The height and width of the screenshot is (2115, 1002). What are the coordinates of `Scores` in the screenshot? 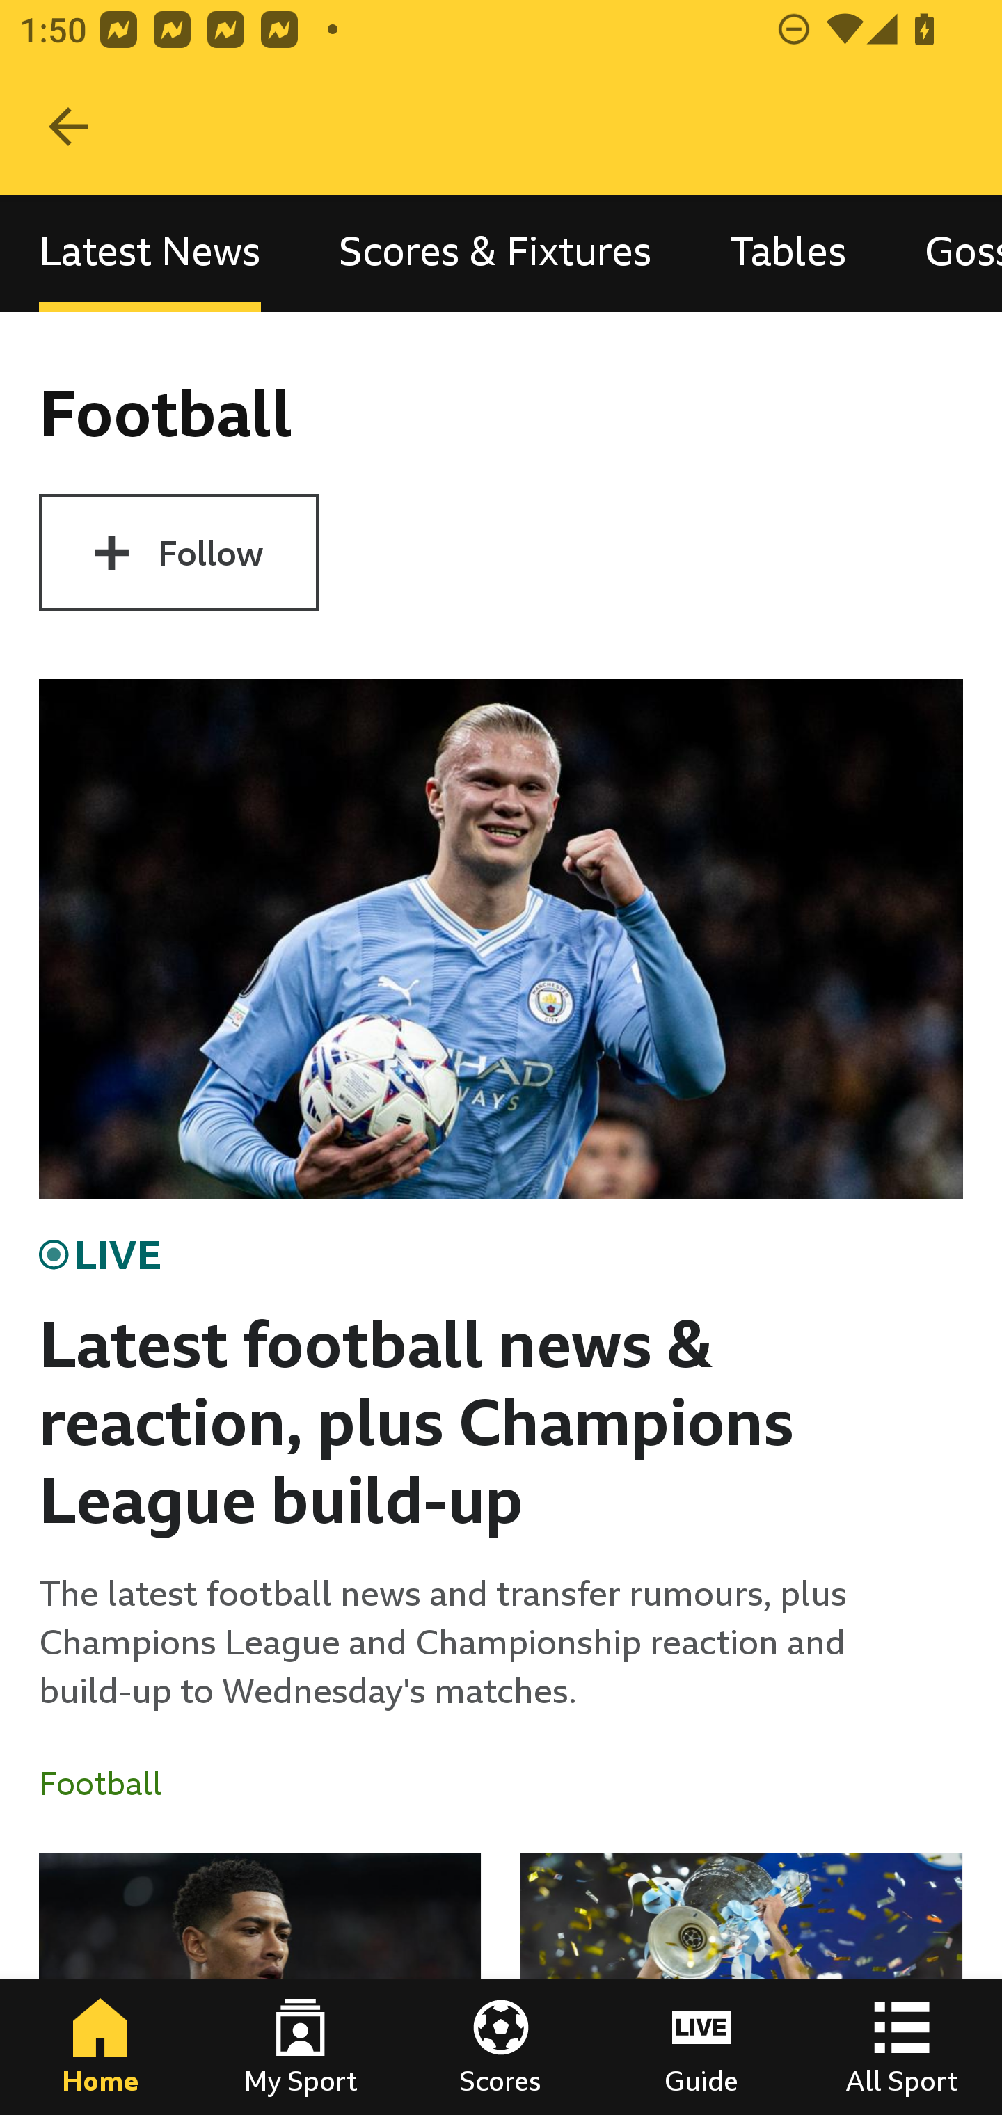 It's located at (501, 2047).